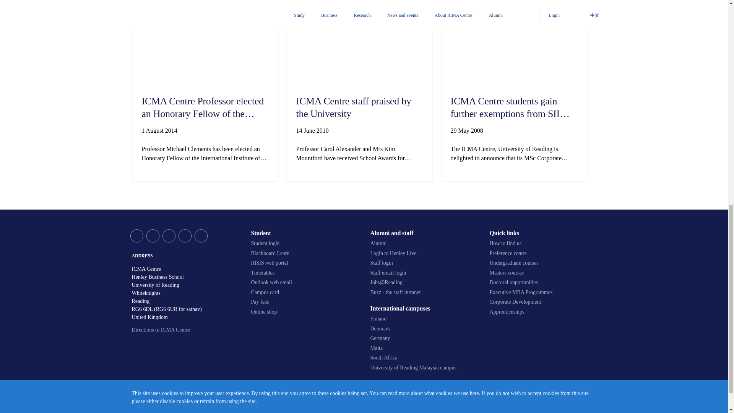 The image size is (734, 413). Describe the element at coordinates (304, 243) in the screenshot. I see `Student login` at that location.